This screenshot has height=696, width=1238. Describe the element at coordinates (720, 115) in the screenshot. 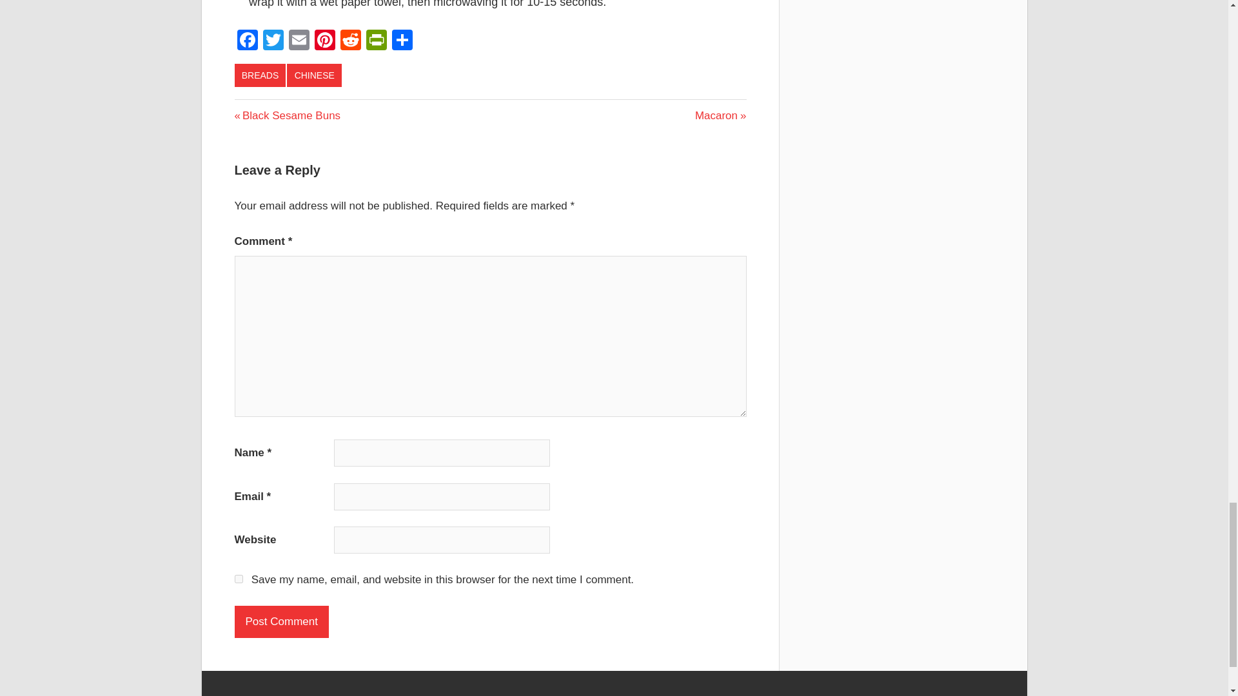

I see `Post Comment` at that location.